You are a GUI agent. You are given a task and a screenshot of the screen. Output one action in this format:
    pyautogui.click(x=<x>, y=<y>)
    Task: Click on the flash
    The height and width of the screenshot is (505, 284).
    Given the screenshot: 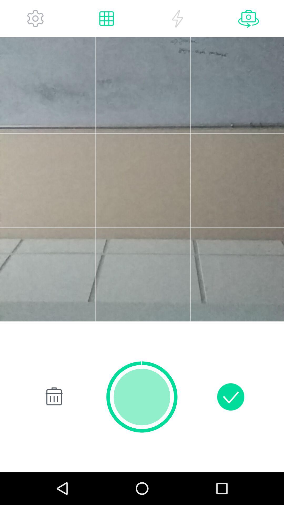 What is the action you would take?
    pyautogui.click(x=177, y=18)
    